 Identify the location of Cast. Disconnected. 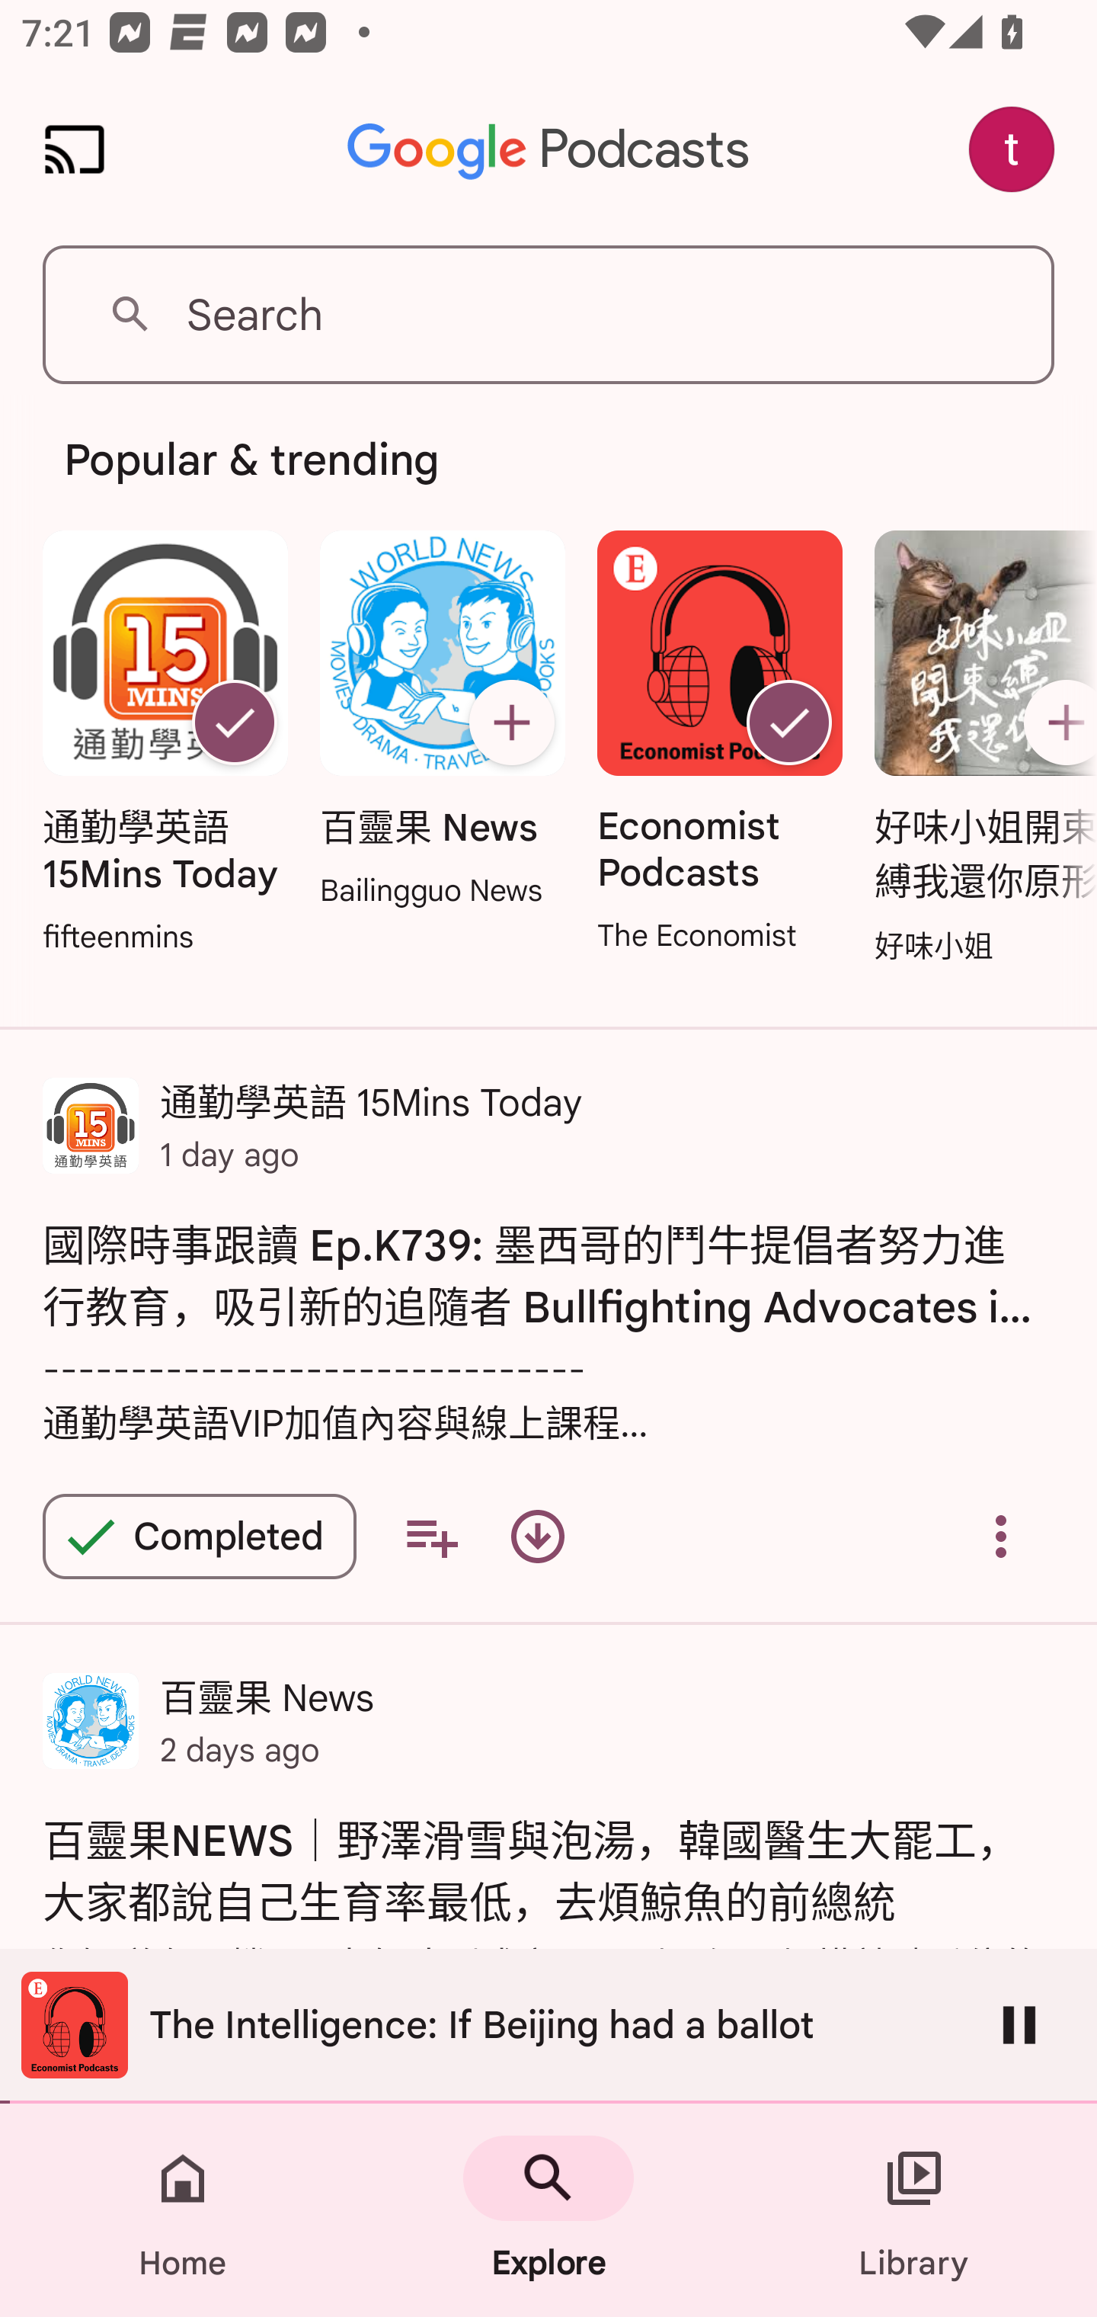
(75, 149).